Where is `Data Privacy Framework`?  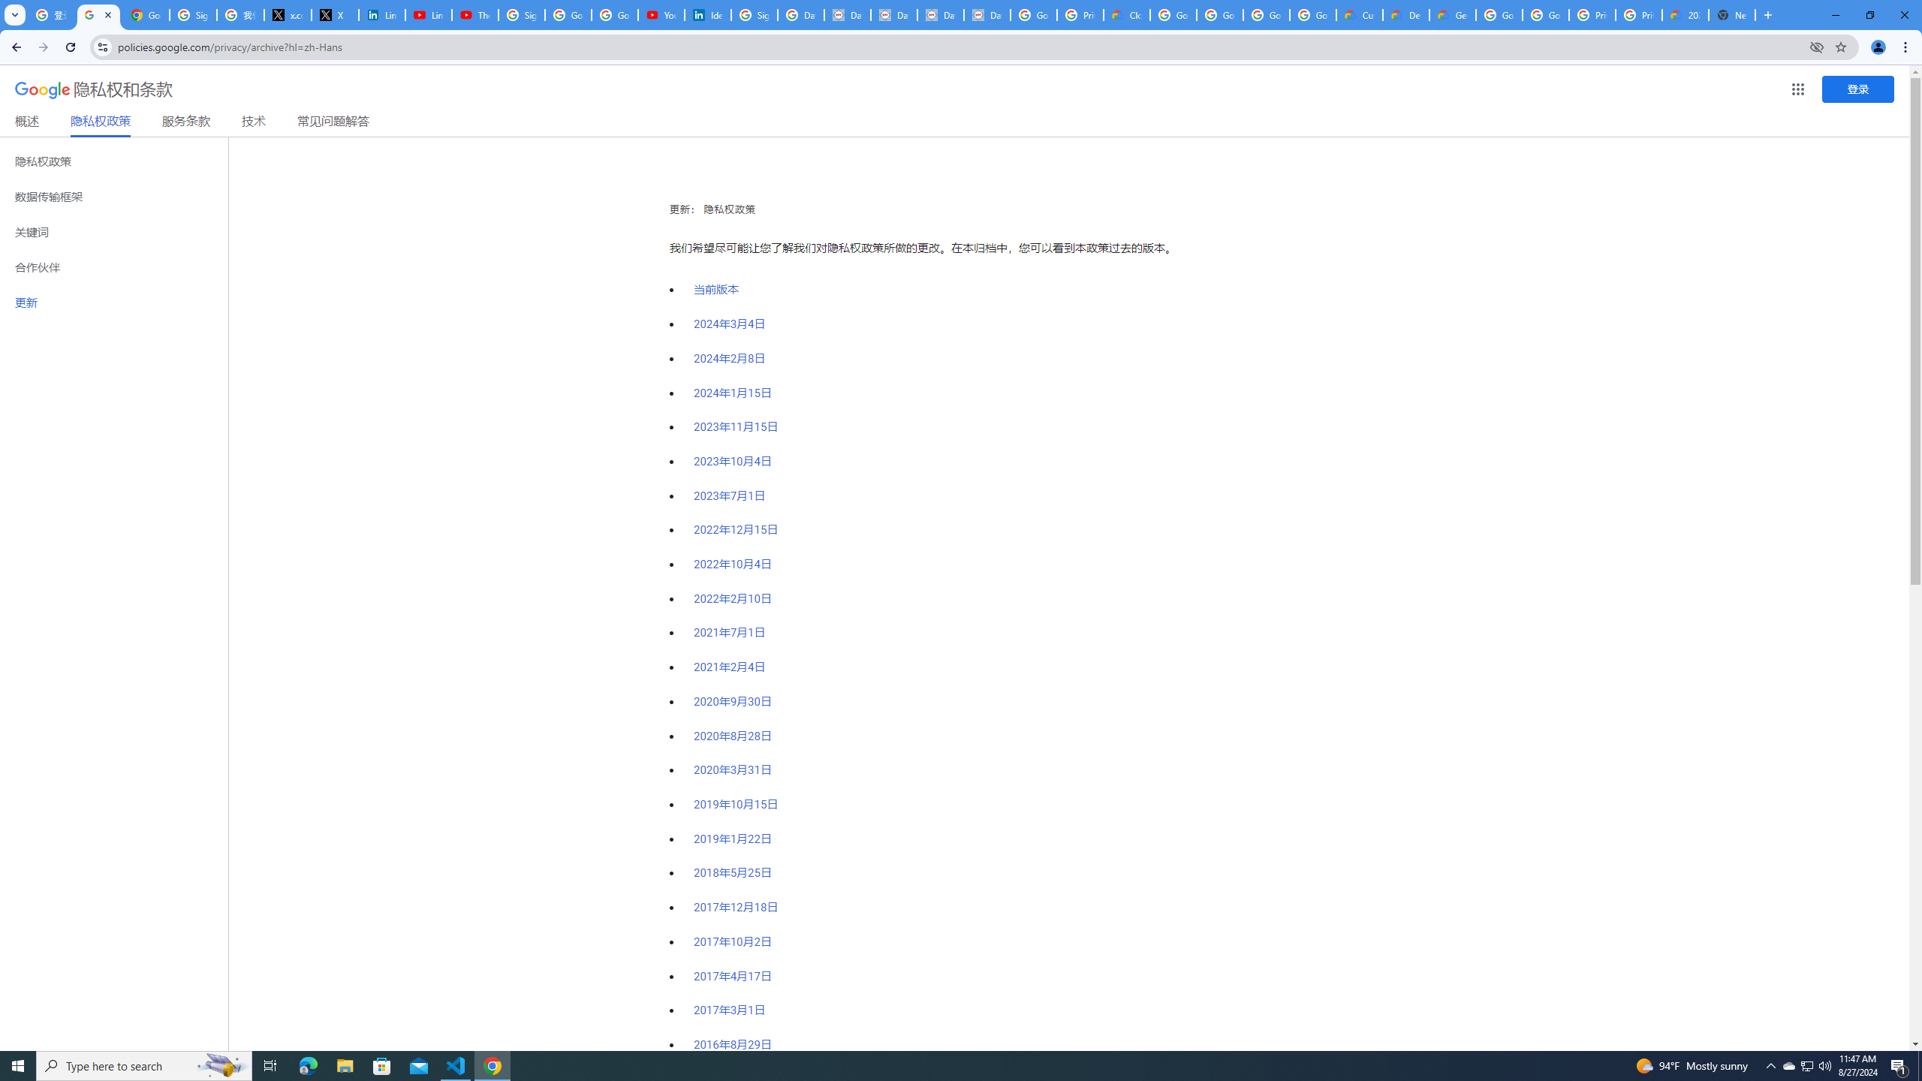 Data Privacy Framework is located at coordinates (940, 15).